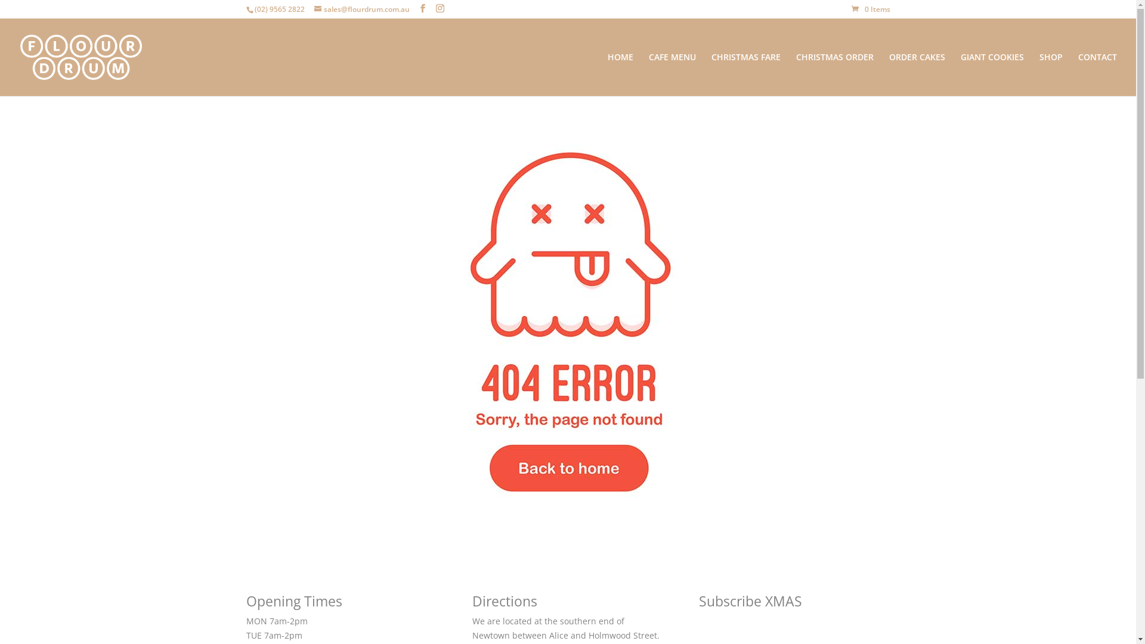  Describe the element at coordinates (871, 10) in the screenshot. I see `0 Items` at that location.